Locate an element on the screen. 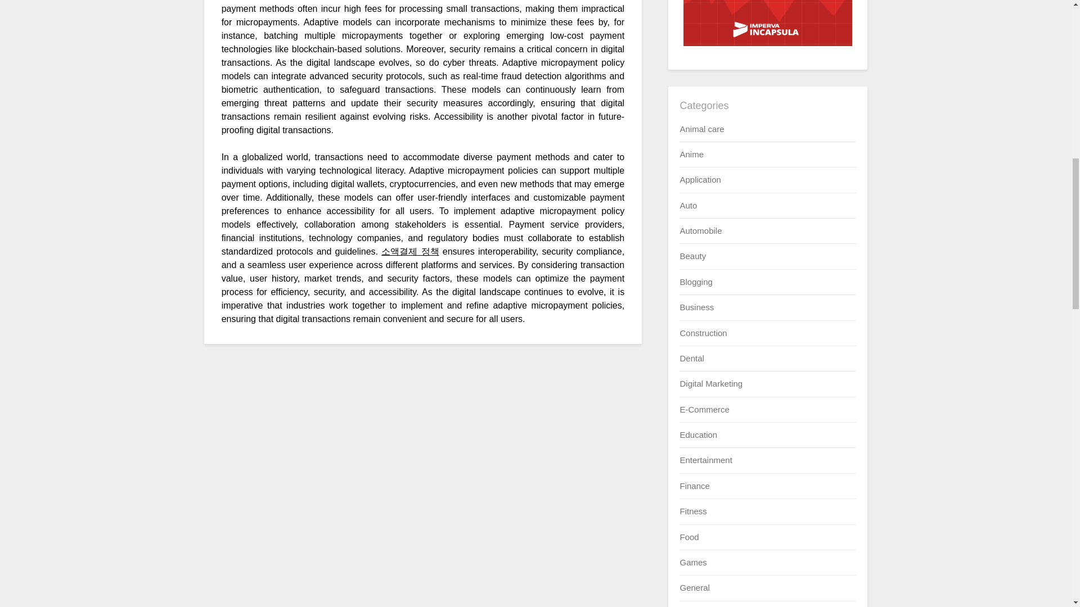 The width and height of the screenshot is (1080, 607). Business is located at coordinates (696, 307).